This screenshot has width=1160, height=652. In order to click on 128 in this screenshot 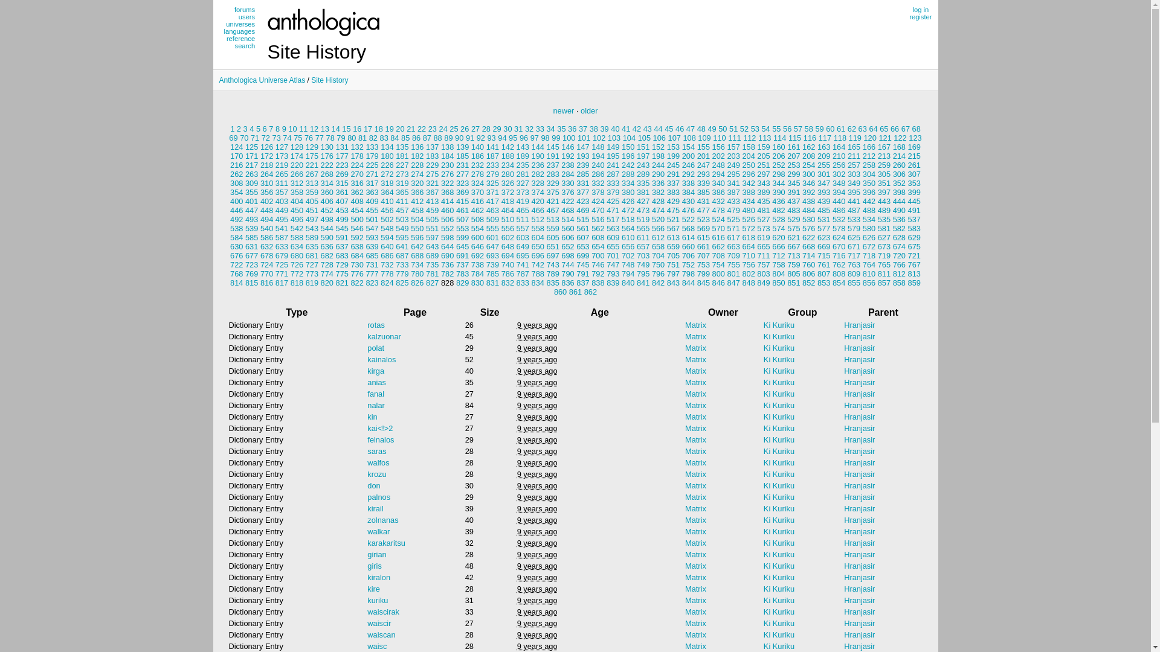, I will do `click(297, 147)`.